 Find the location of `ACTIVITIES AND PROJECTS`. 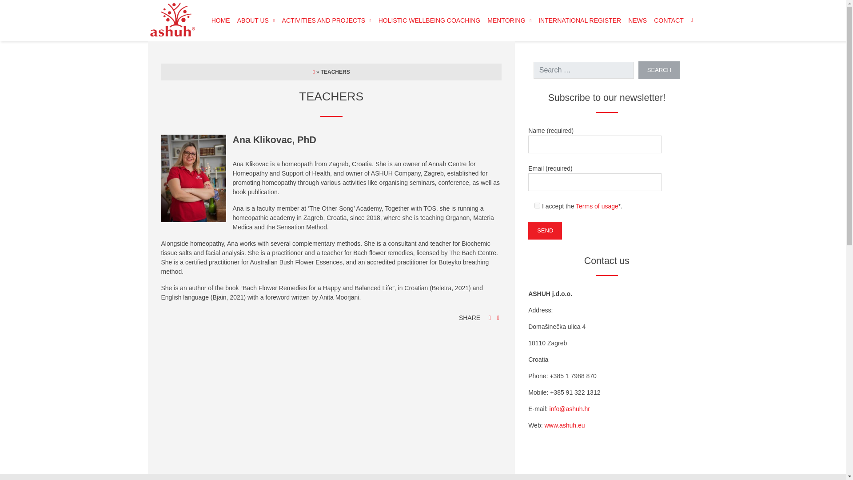

ACTIVITIES AND PROJECTS is located at coordinates (327, 20).